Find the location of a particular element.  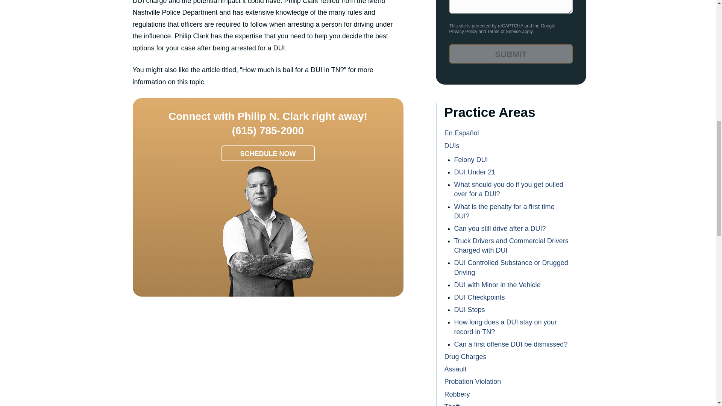

Submit is located at coordinates (511, 53).